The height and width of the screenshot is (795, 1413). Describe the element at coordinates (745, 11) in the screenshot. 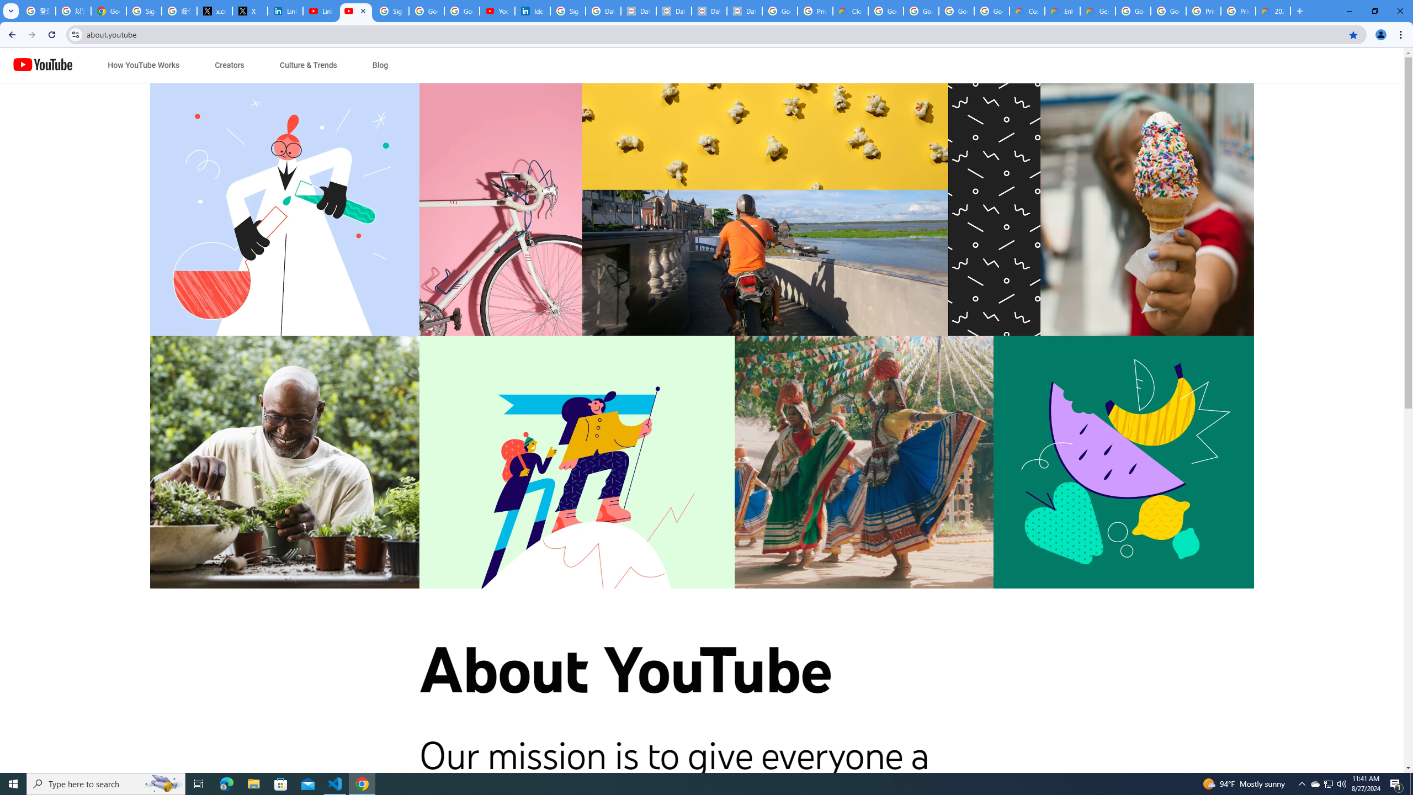

I see `Data Privacy Framework` at that location.